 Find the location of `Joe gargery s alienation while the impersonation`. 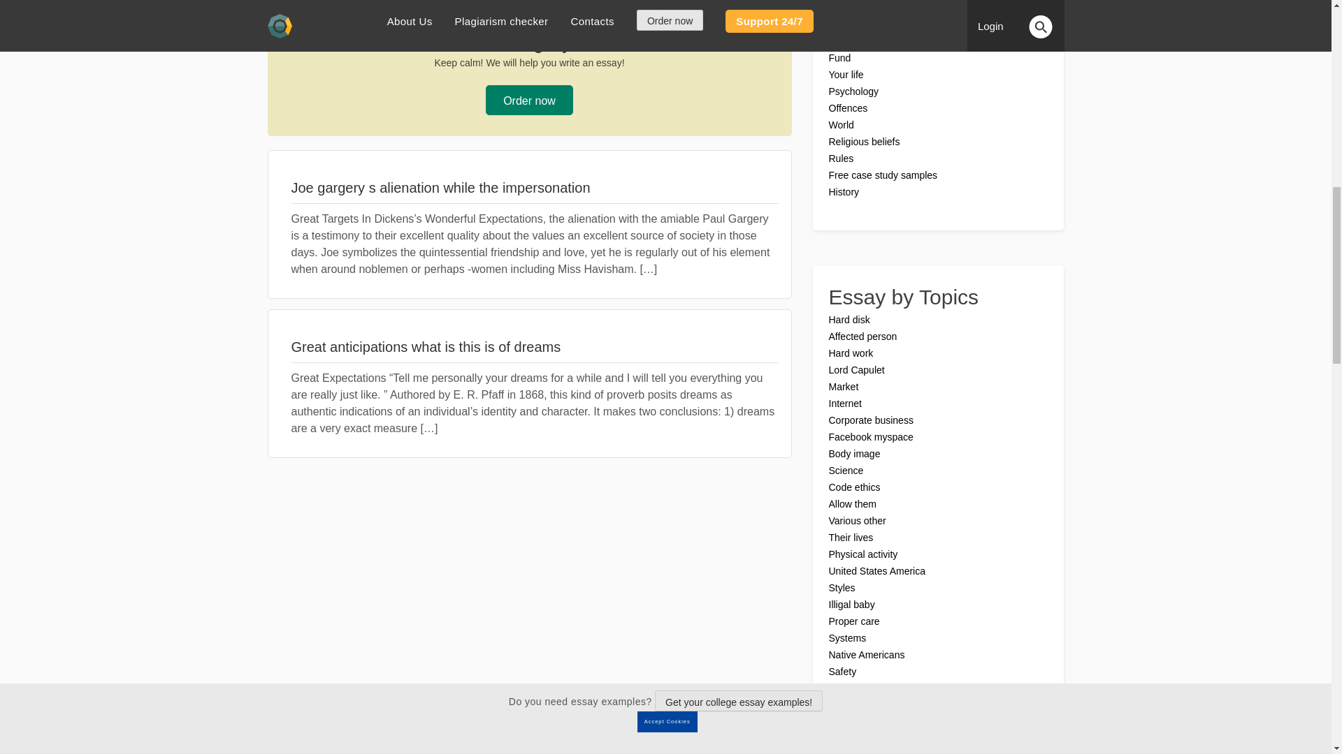

Joe gargery s alienation while the impersonation is located at coordinates (534, 187).